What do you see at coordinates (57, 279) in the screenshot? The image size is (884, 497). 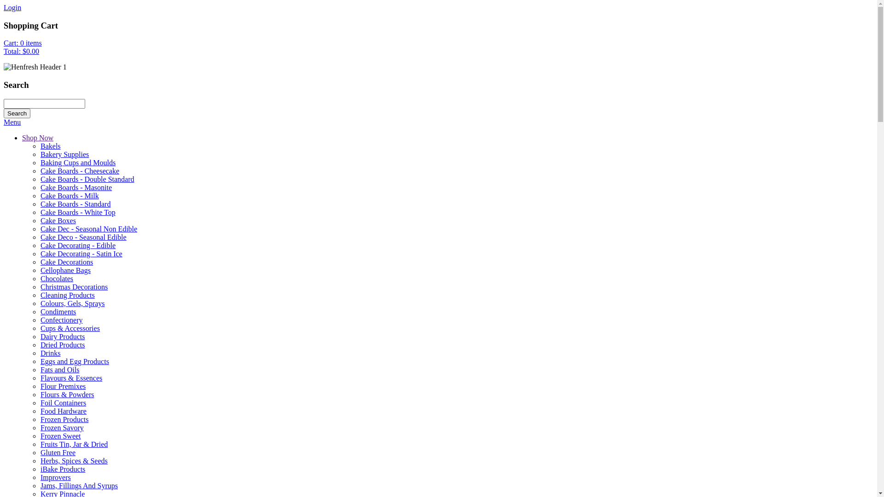 I see `Chocolates` at bounding box center [57, 279].